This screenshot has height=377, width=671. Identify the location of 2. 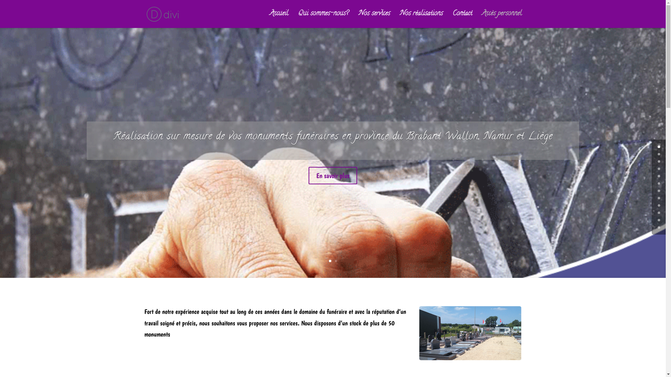
(336, 261).